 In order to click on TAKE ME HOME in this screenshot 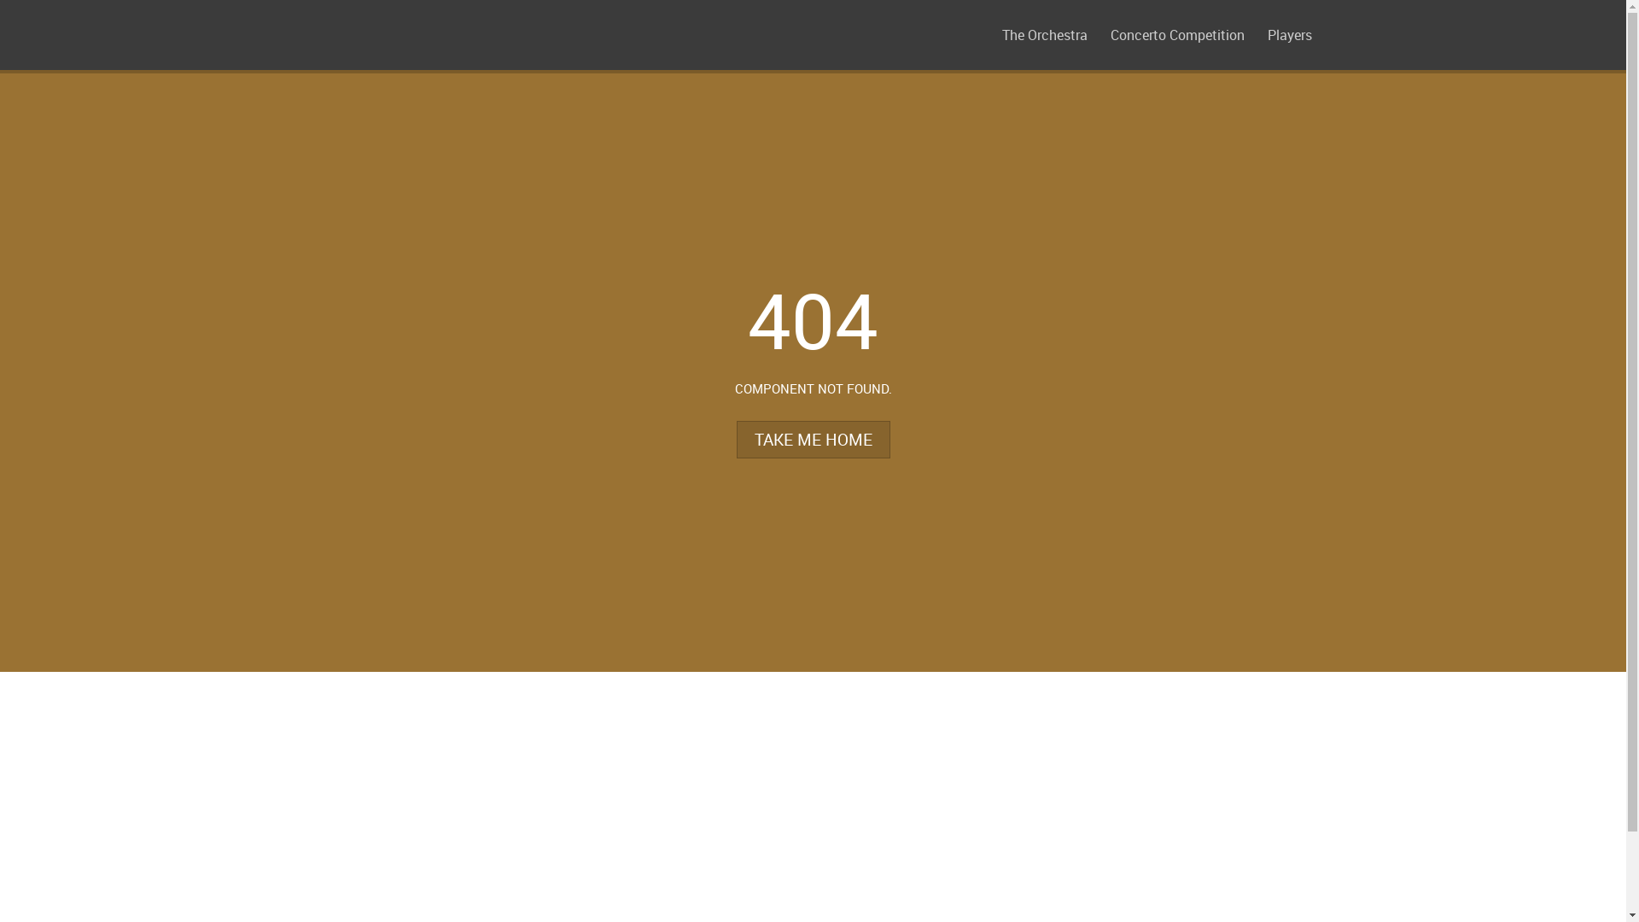, I will do `click(813, 440)`.